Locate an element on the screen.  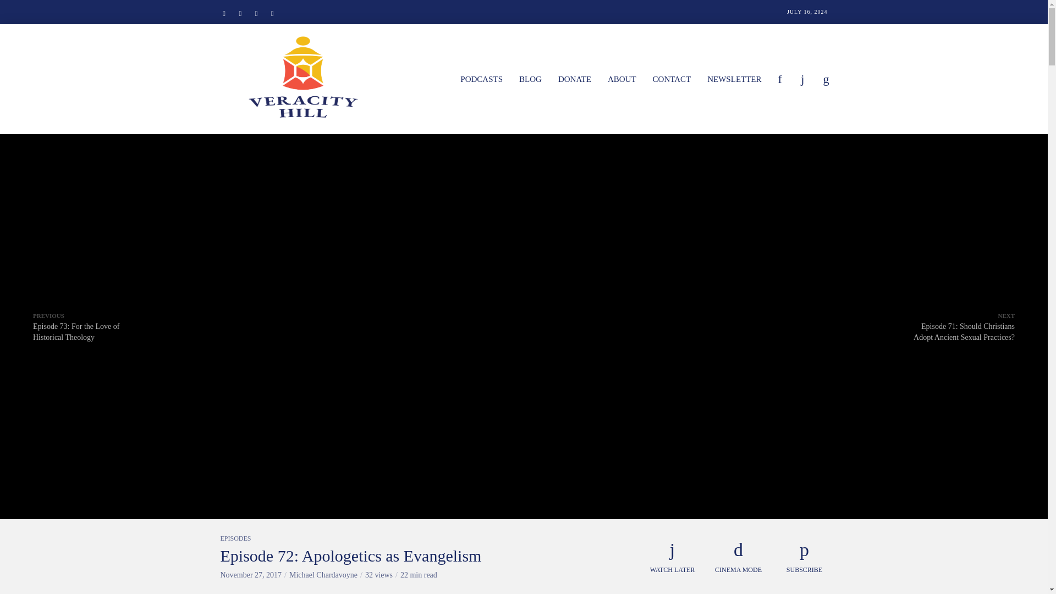
BLOG is located at coordinates (530, 79).